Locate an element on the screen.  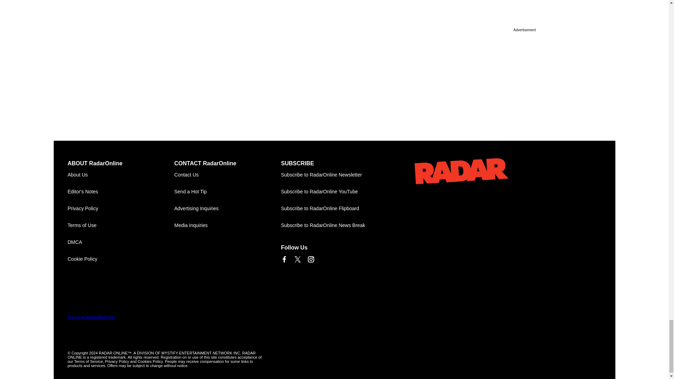
Advertising Inquiries is located at coordinates (227, 208).